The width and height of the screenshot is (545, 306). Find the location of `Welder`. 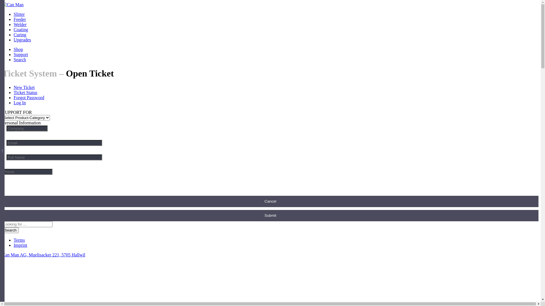

Welder is located at coordinates (20, 24).